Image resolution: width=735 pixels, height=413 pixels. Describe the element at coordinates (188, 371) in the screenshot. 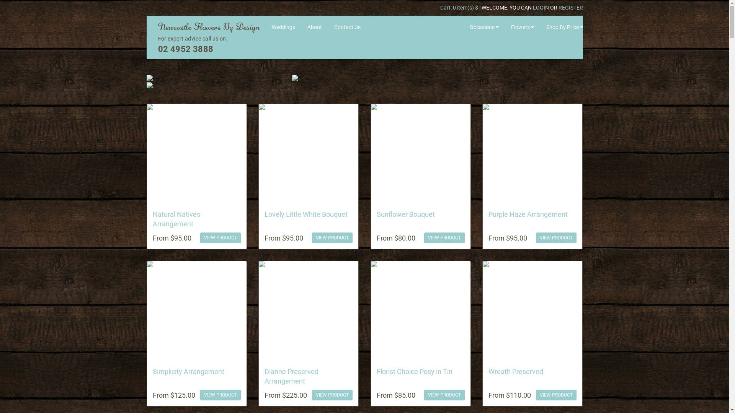

I see `Simplicity Arrangement` at that location.